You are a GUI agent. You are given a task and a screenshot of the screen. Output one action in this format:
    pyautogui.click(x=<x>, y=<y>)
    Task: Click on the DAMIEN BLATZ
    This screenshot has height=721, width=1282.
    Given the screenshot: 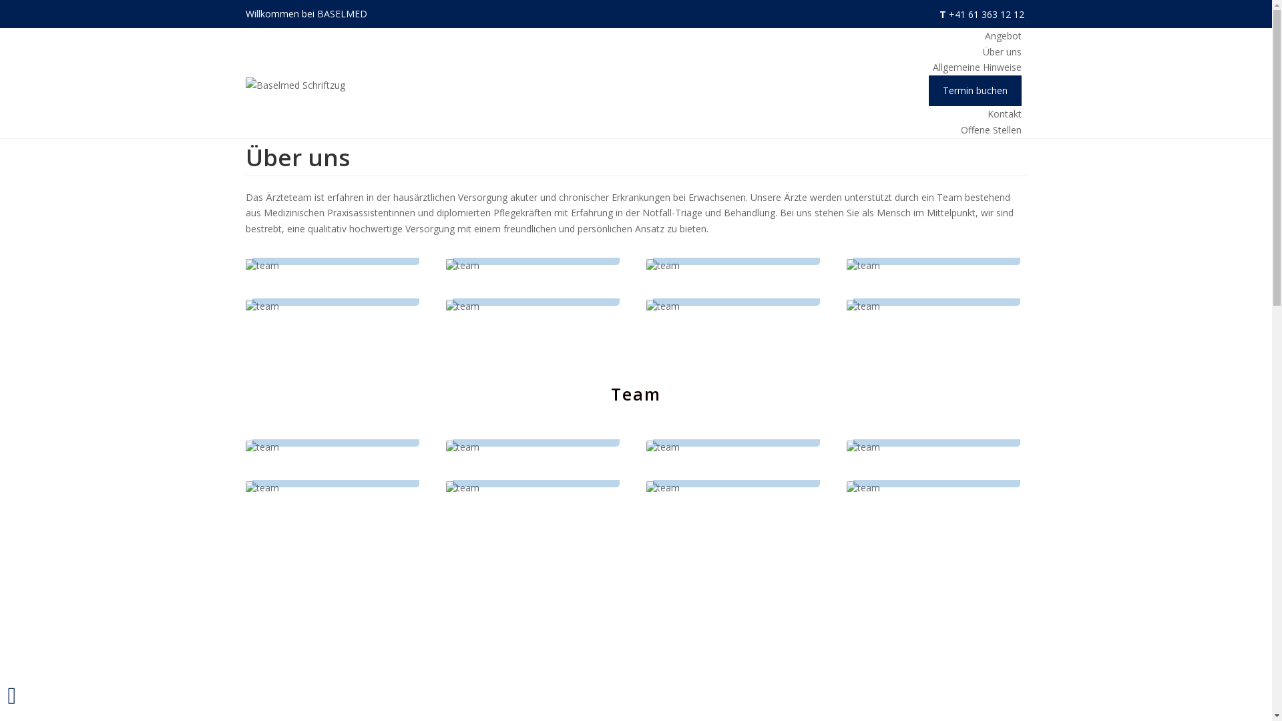 What is the action you would take?
    pyautogui.click(x=336, y=467)
    